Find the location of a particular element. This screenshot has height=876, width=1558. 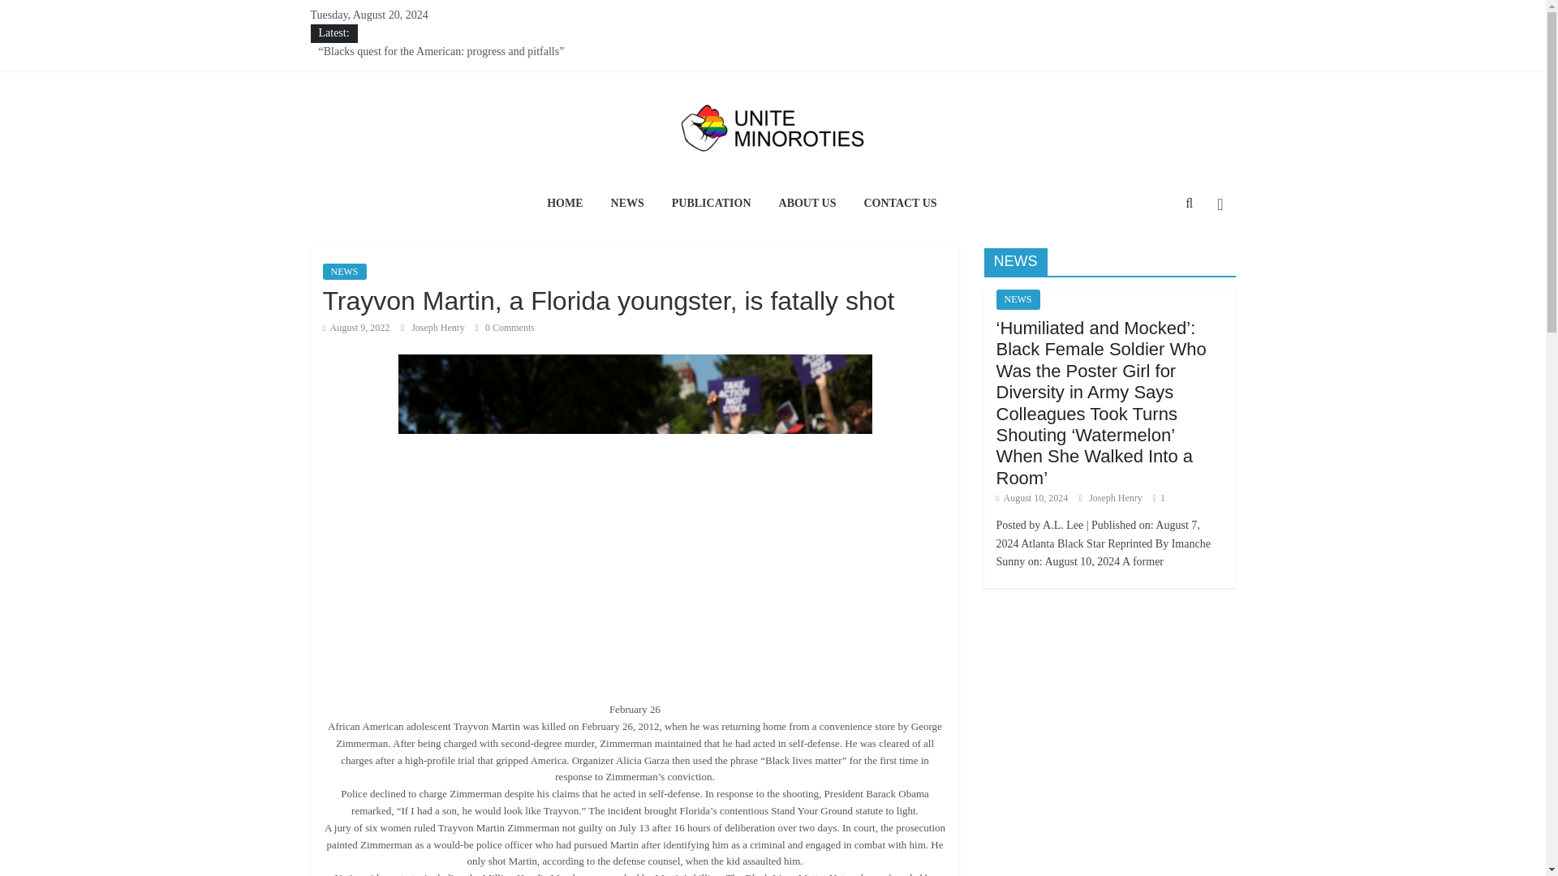

NEWS is located at coordinates (626, 204).